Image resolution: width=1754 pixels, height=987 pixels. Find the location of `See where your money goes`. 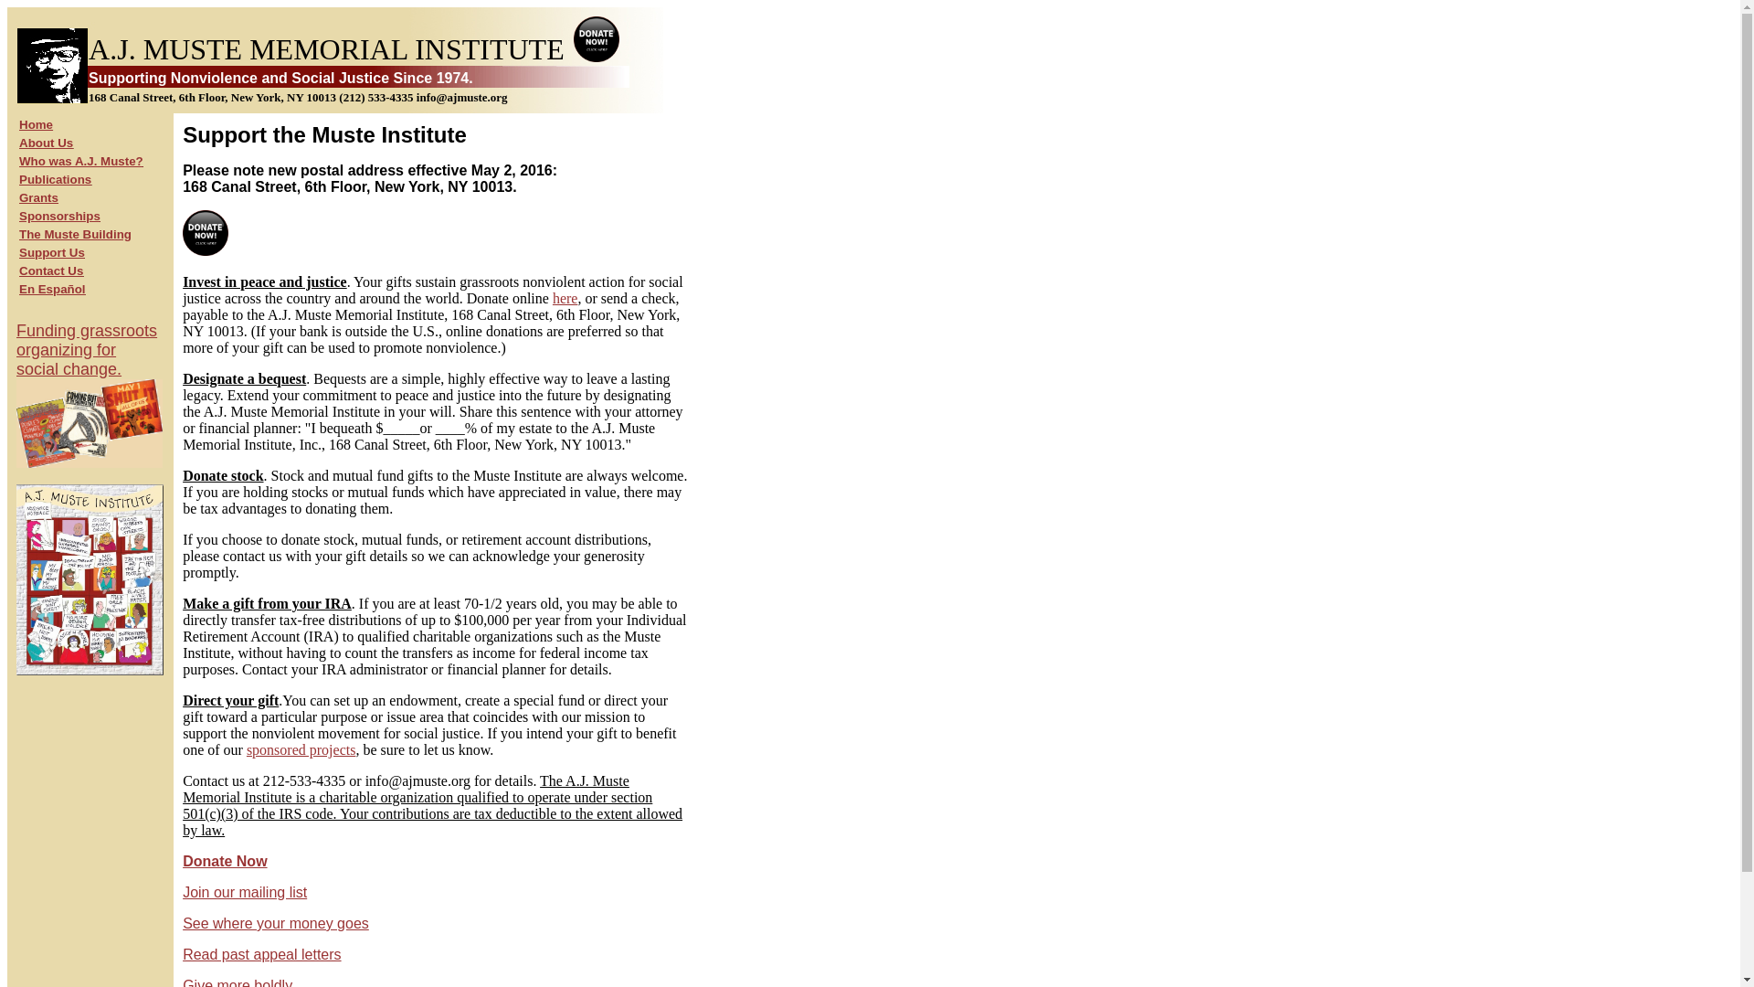

See where your money goes is located at coordinates (275, 923).